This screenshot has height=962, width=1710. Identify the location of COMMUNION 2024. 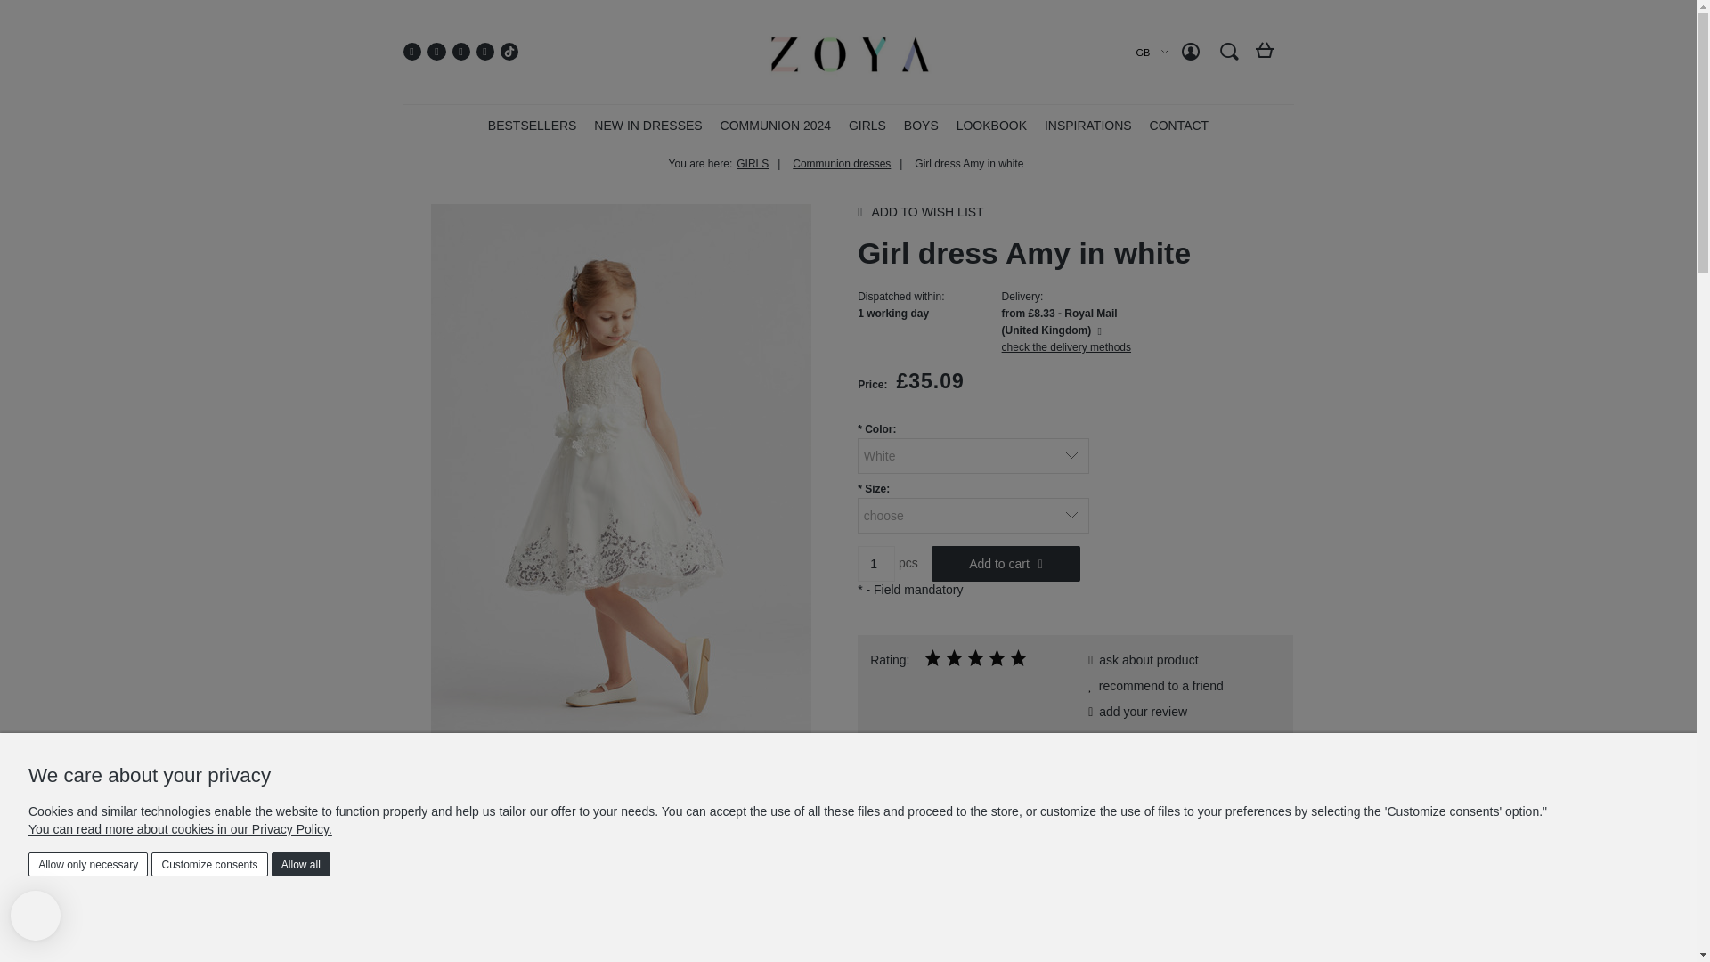
(775, 125).